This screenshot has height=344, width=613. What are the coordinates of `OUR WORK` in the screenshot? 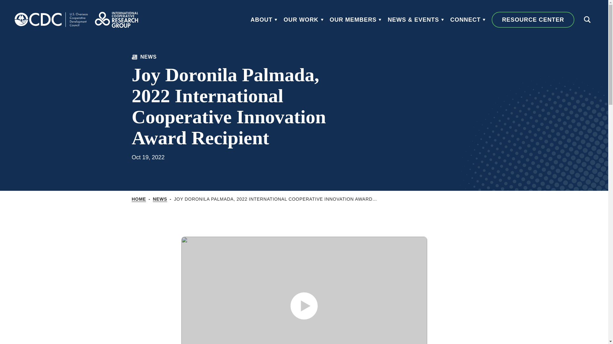 It's located at (303, 20).